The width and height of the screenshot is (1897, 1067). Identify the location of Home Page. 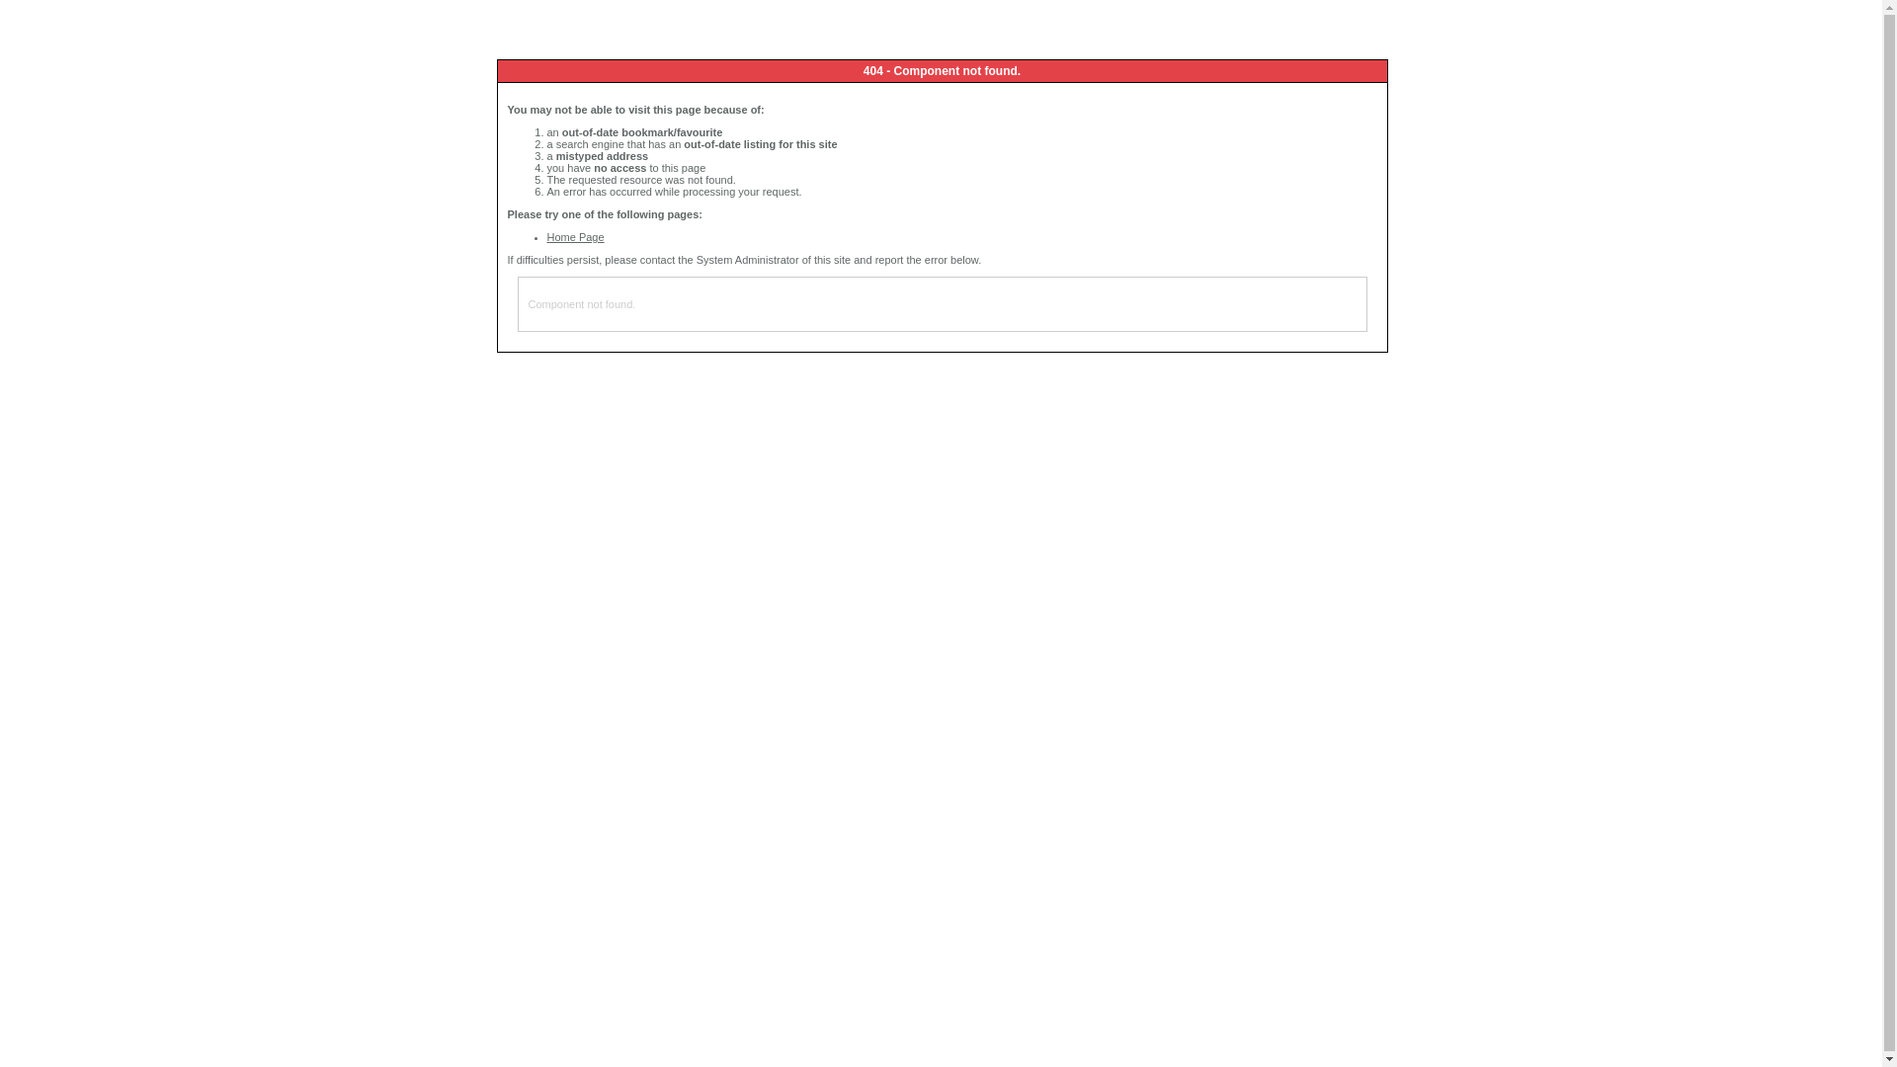
(576, 237).